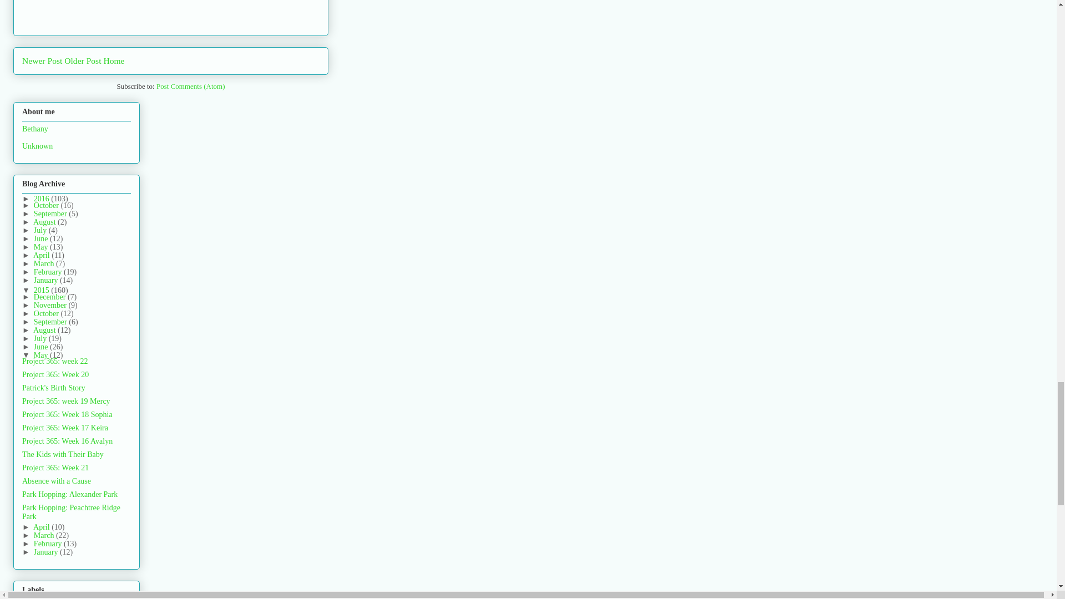  Describe the element at coordinates (37, 146) in the screenshot. I see `Unknown` at that location.